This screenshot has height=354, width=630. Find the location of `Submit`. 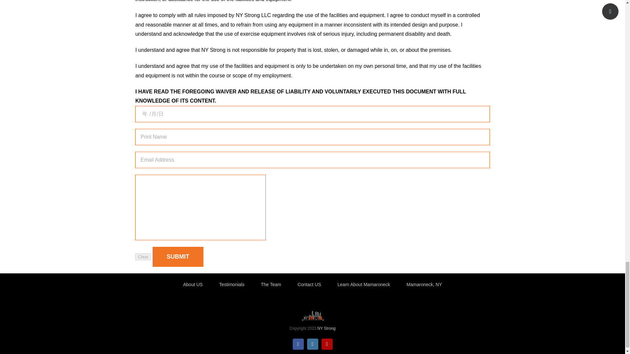

Submit is located at coordinates (178, 257).